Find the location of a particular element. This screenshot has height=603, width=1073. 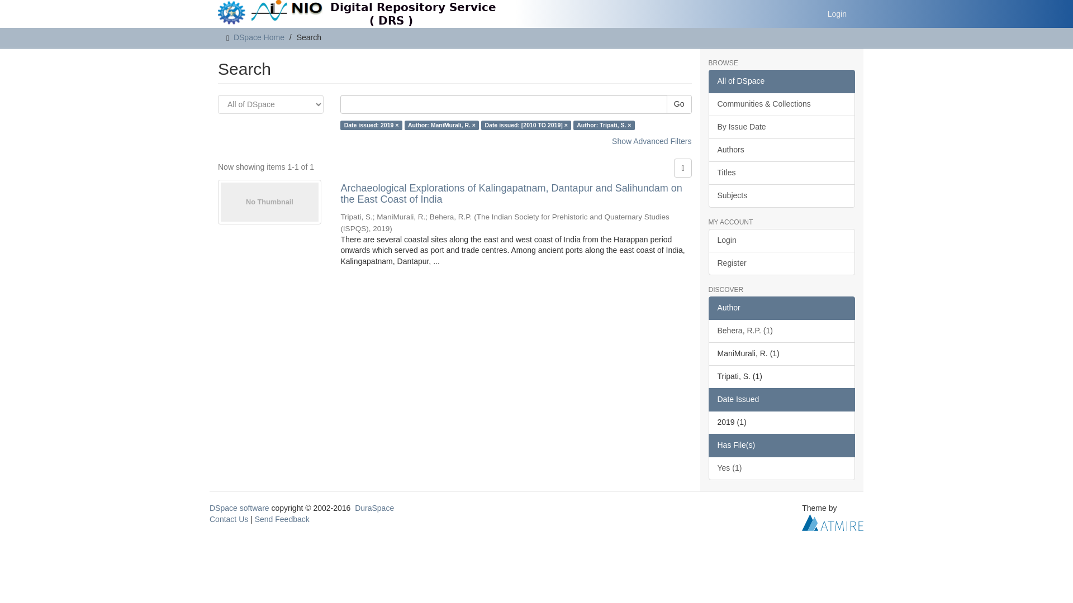

Login is located at coordinates (837, 13).